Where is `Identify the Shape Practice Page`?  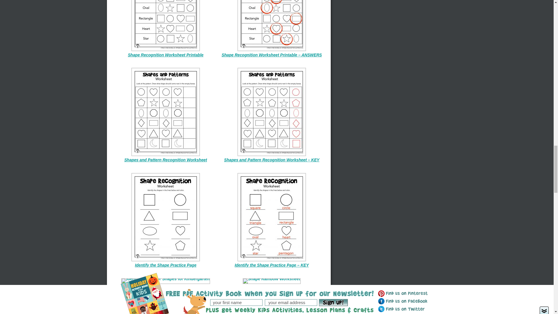
Identify the Shape Practice Page is located at coordinates (166, 265).